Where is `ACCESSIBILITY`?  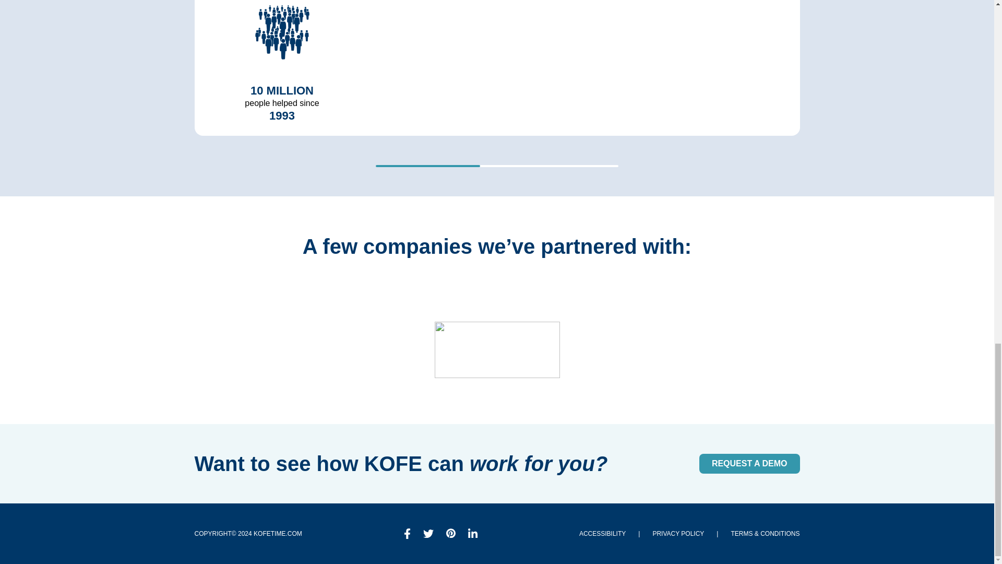
ACCESSIBILITY is located at coordinates (602, 534).